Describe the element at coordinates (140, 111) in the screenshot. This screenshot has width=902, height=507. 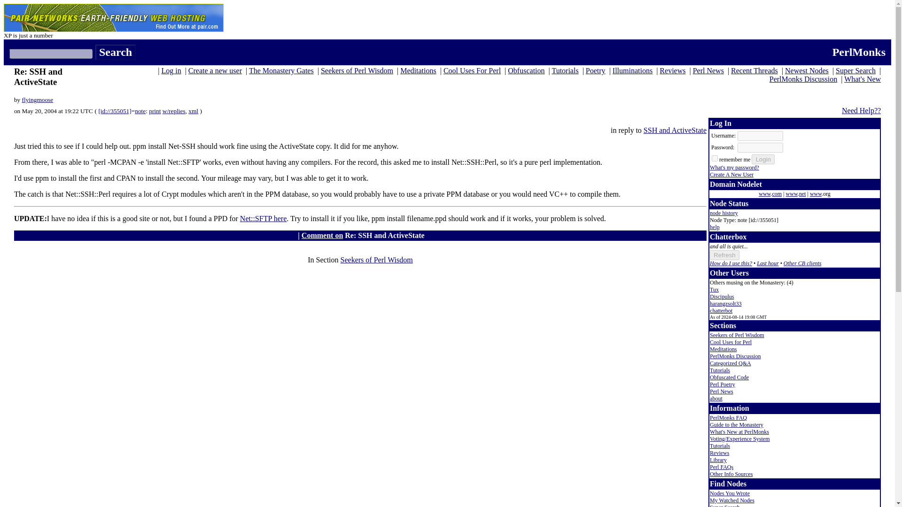
I see `note` at that location.